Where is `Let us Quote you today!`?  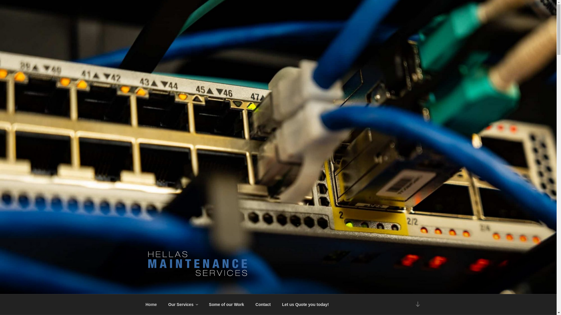
Let us Quote you today! is located at coordinates (306, 304).